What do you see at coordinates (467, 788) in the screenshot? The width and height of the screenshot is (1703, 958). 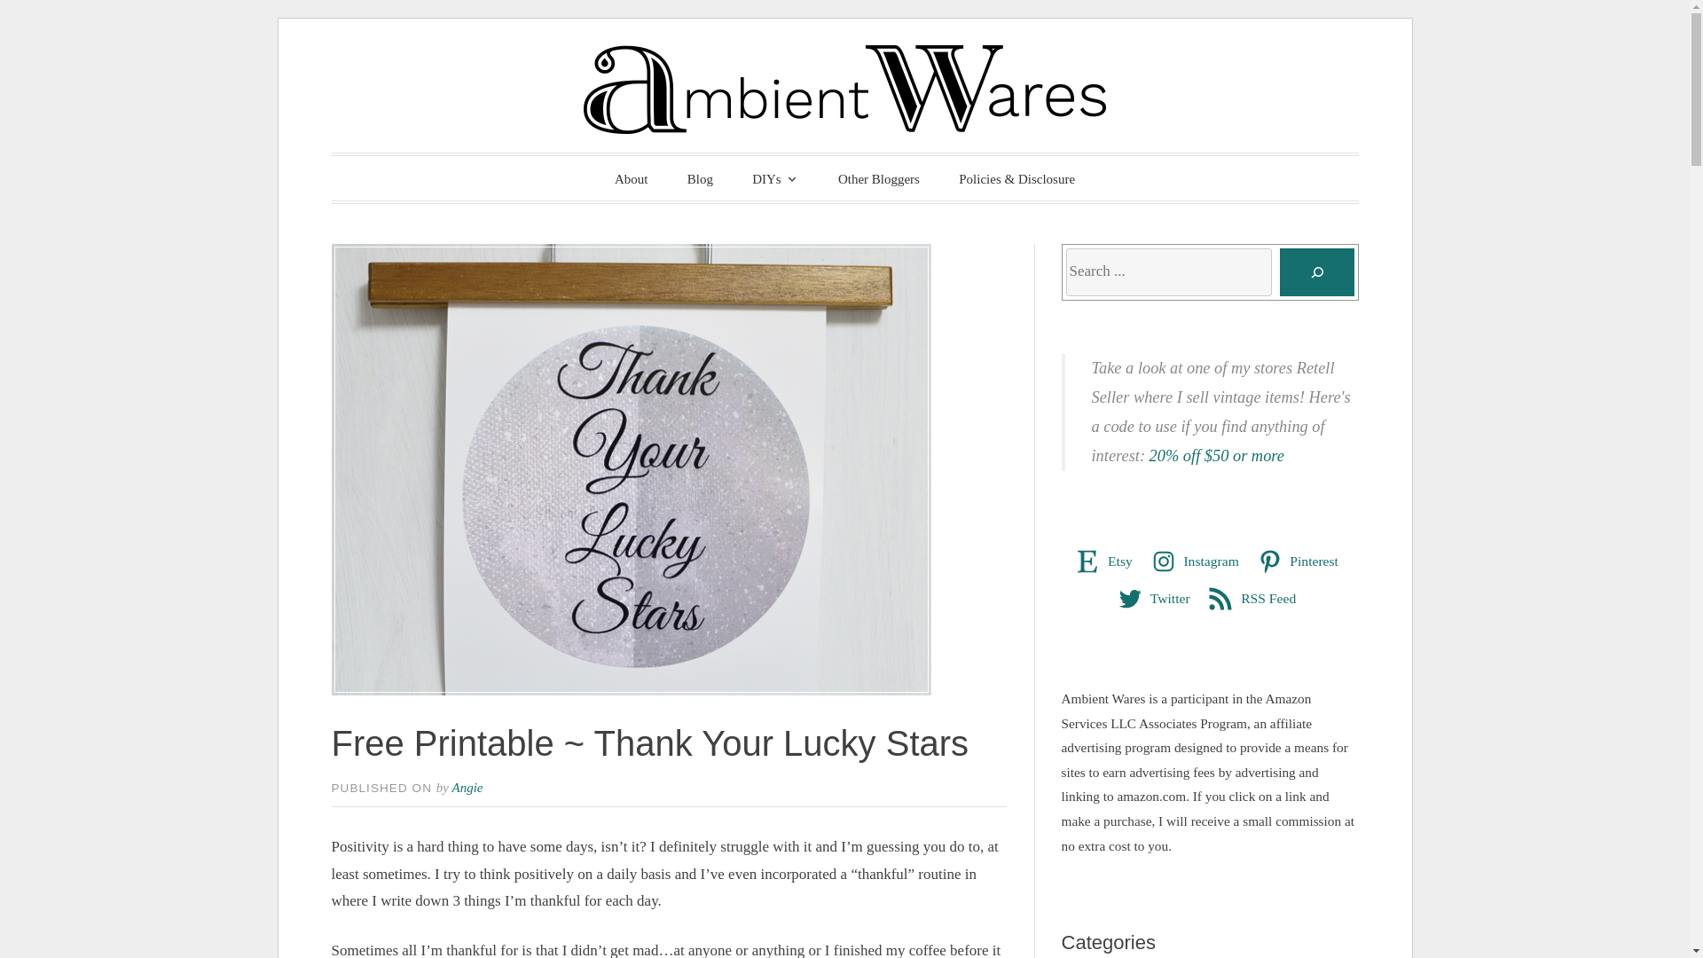 I see `Angie` at bounding box center [467, 788].